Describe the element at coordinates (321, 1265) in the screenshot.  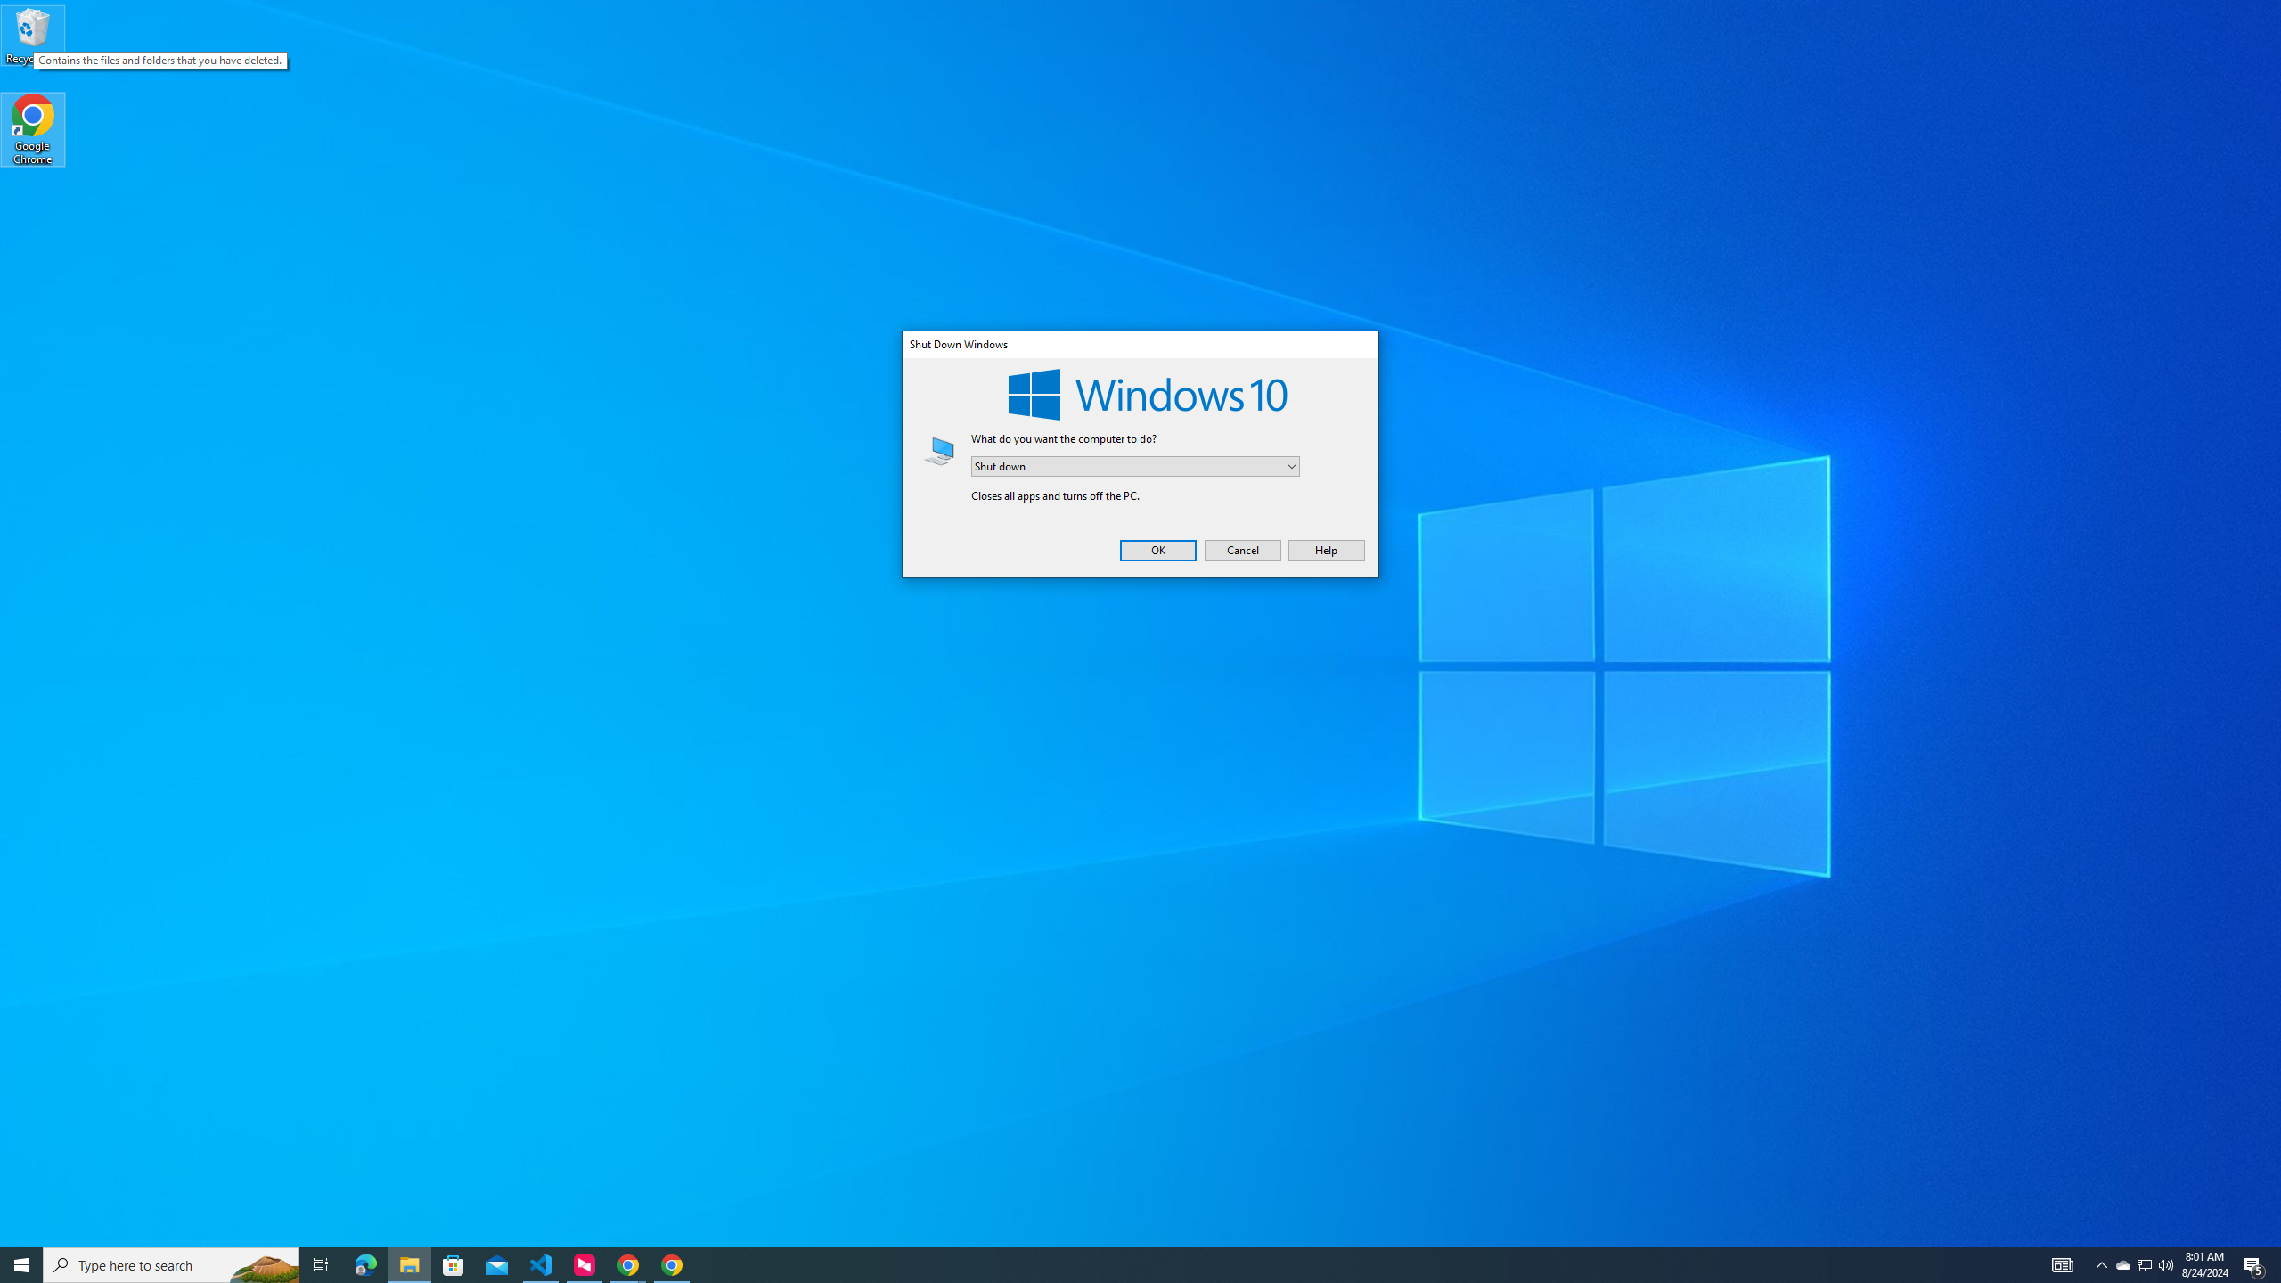
I see `Q2790: 100%` at that location.